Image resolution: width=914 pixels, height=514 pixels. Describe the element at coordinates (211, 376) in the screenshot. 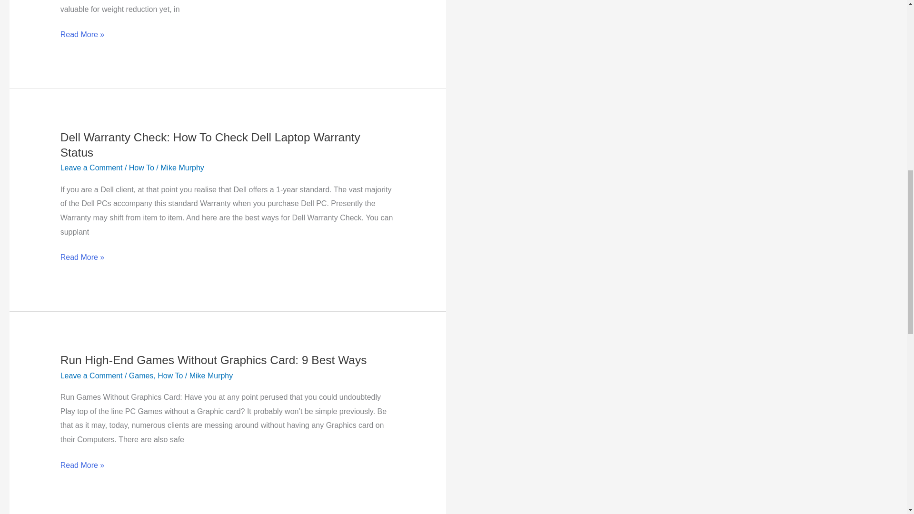

I see `Mike Murphy` at that location.